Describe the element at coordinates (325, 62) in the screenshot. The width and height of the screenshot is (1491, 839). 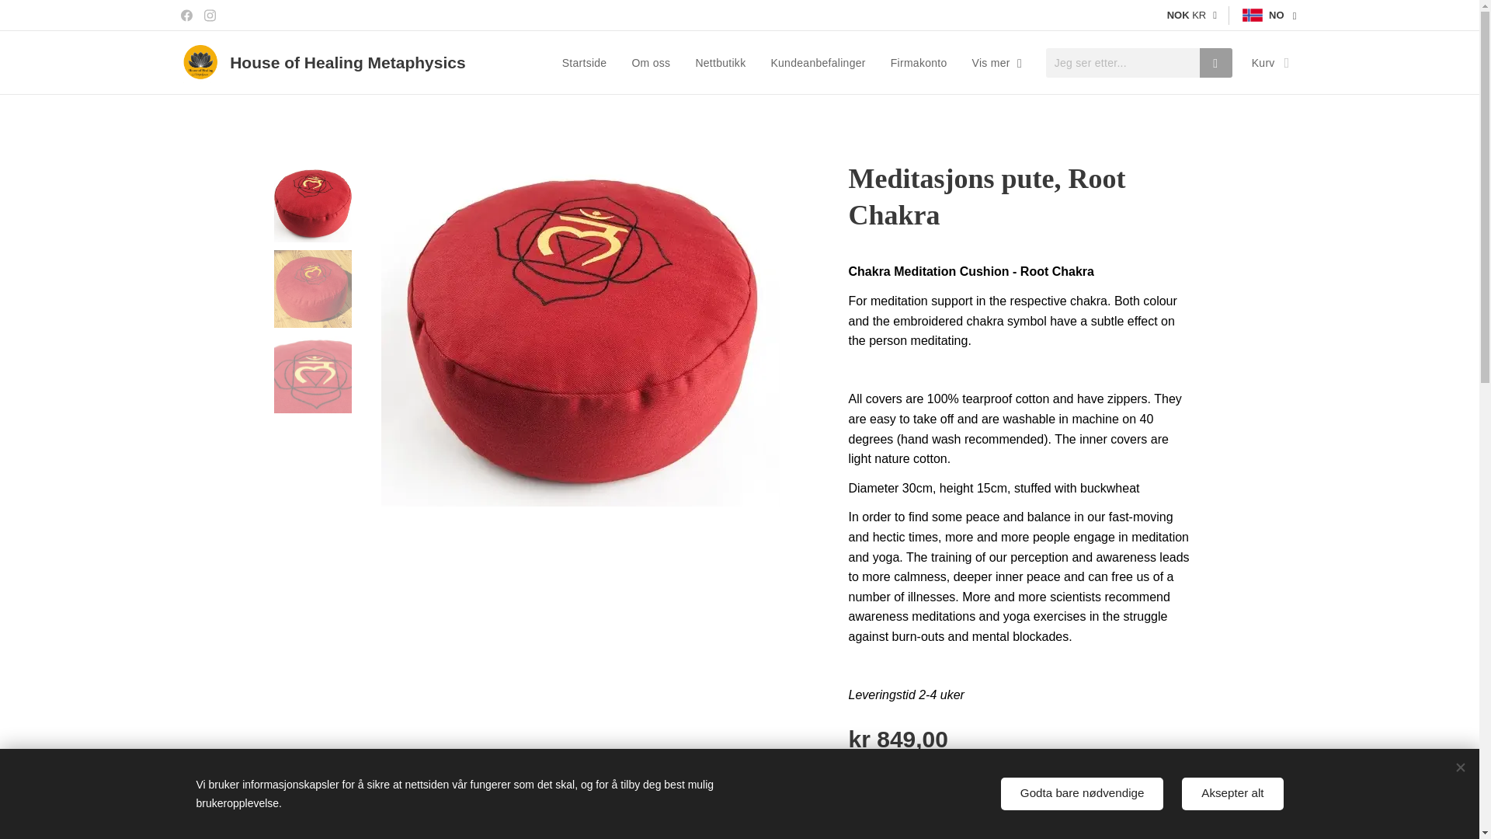
I see `House of Healing Metaphysics` at that location.